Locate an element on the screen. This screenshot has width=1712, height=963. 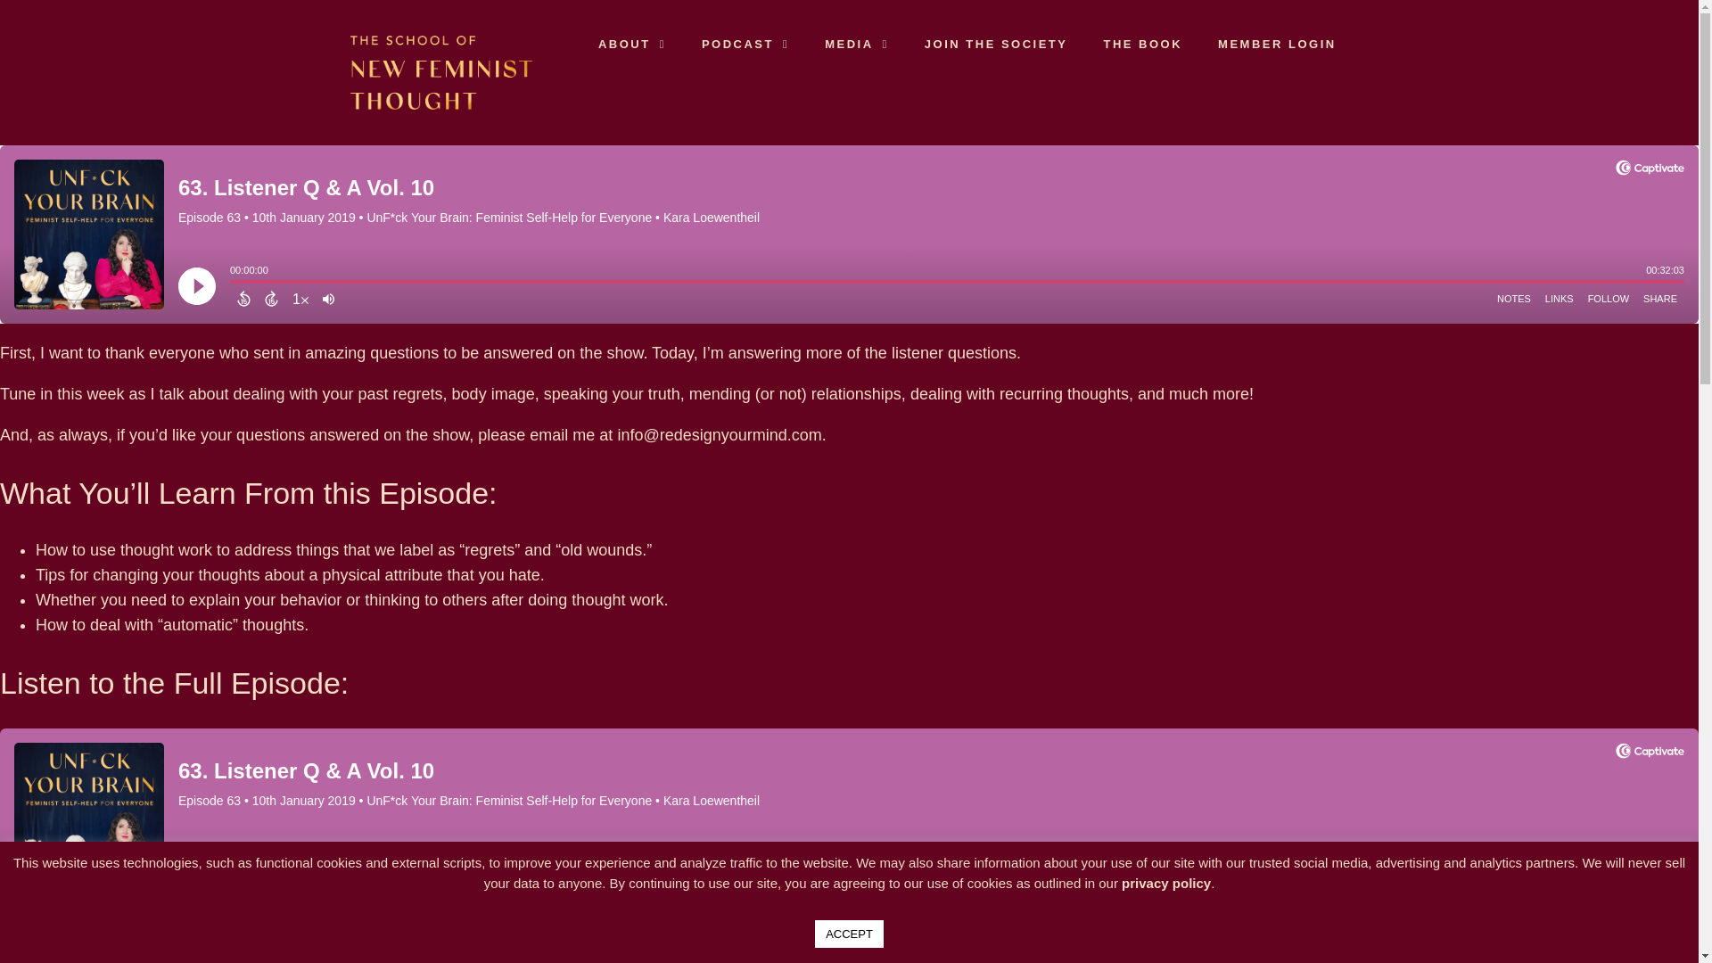
JOIN THE SOCIETY is located at coordinates (996, 45).